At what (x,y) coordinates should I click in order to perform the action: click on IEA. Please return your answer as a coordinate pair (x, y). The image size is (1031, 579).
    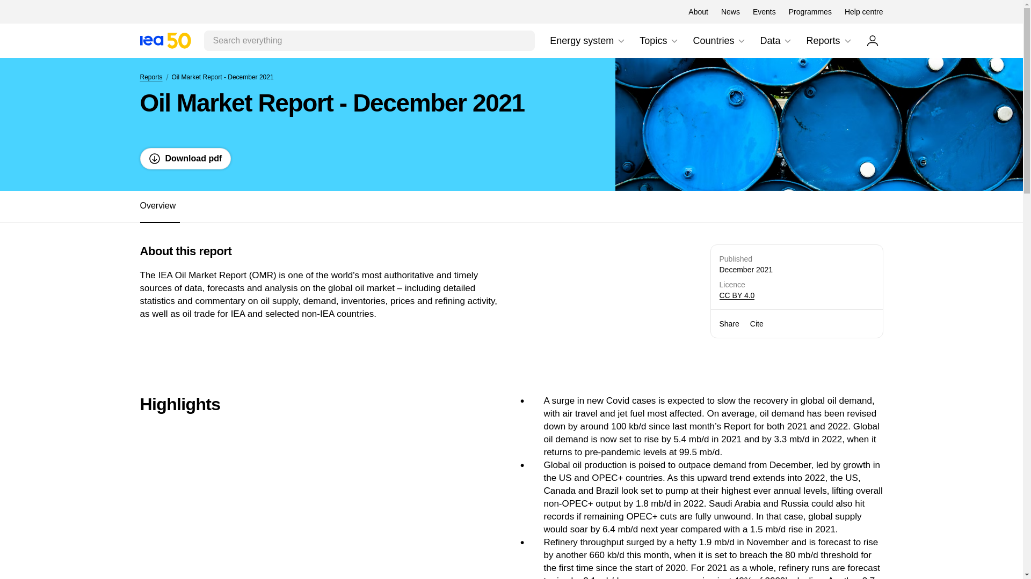
    Looking at the image, I should click on (698, 12).